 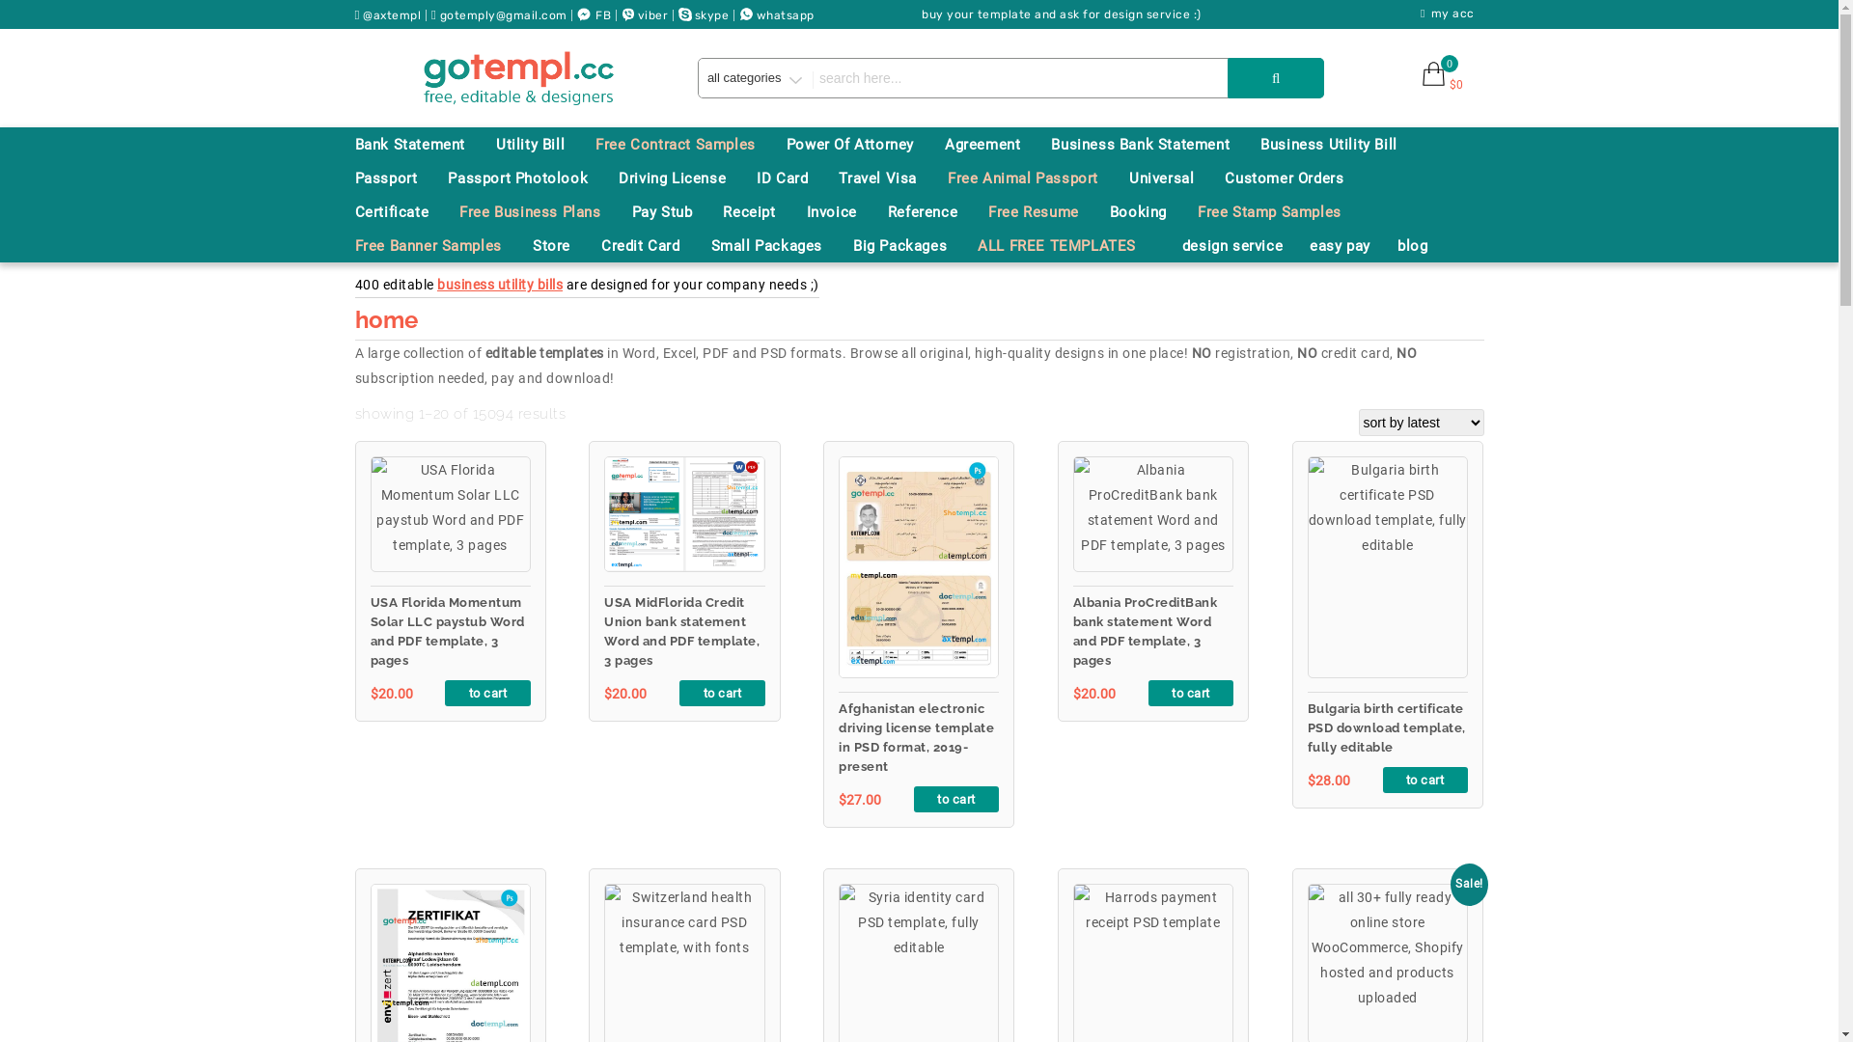 What do you see at coordinates (442, 245) in the screenshot?
I see `Free Banner Samples` at bounding box center [442, 245].